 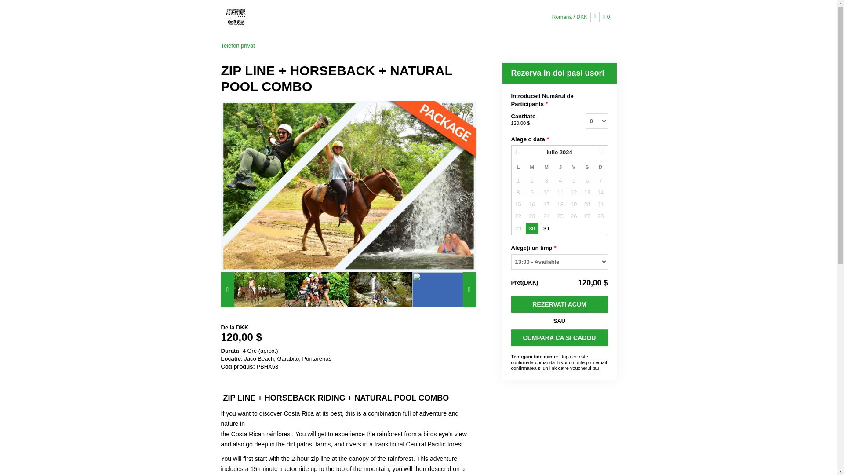 What do you see at coordinates (587, 180) in the screenshot?
I see `Not available` at bounding box center [587, 180].